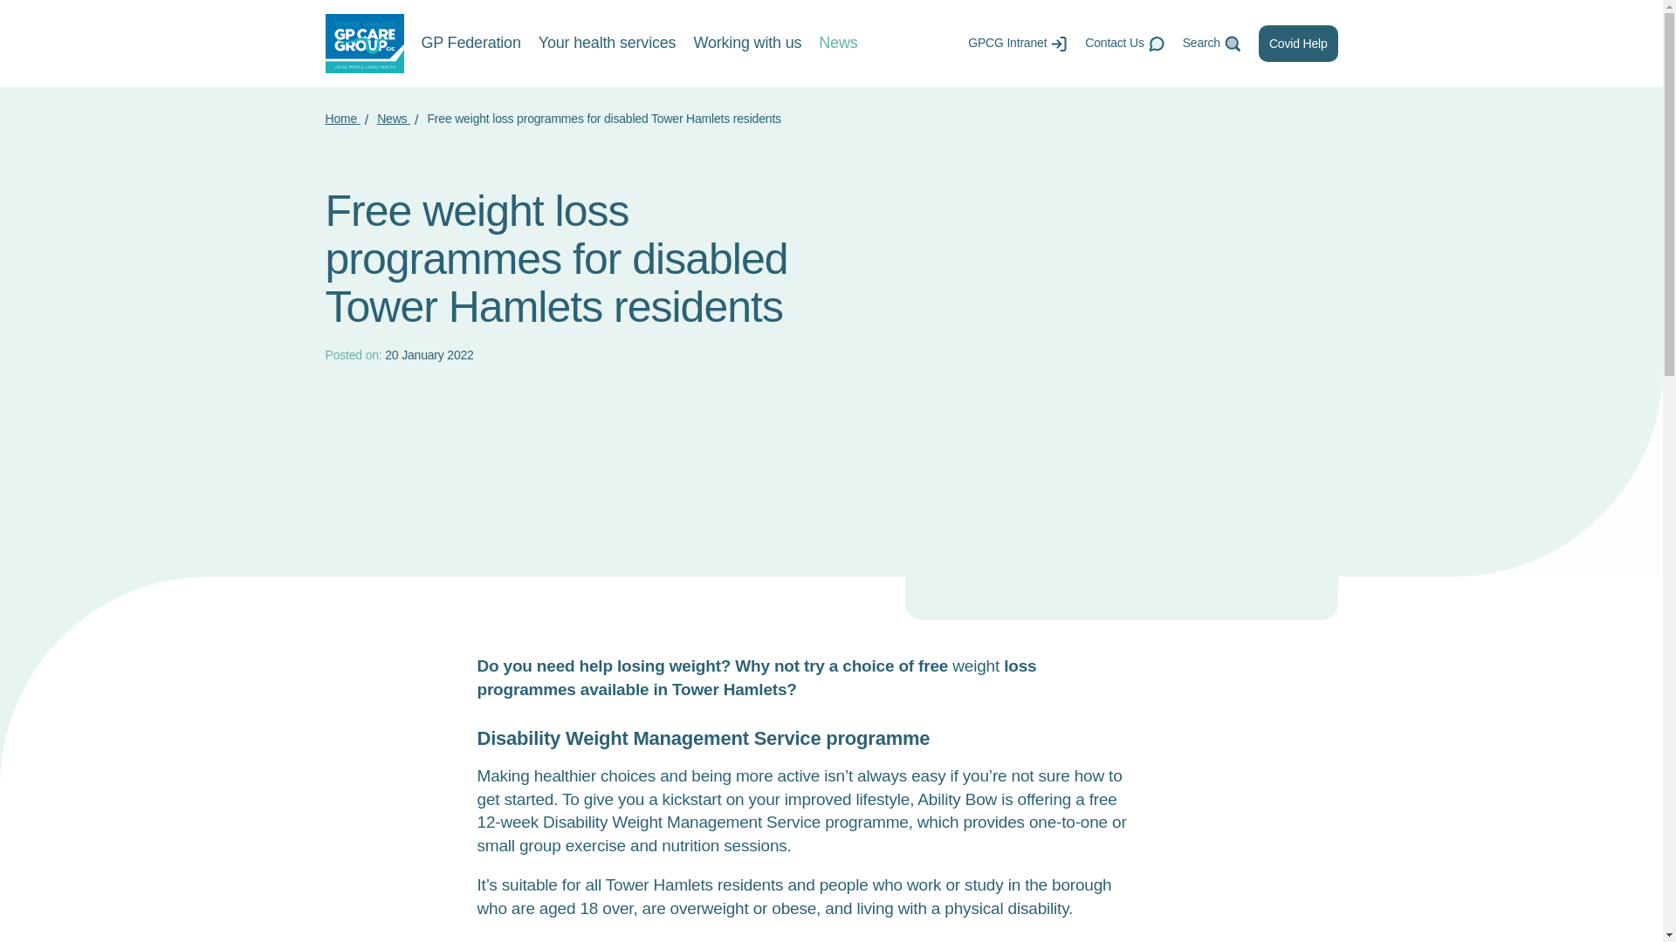 The image size is (1676, 942). I want to click on Contact Us, so click(1124, 44).